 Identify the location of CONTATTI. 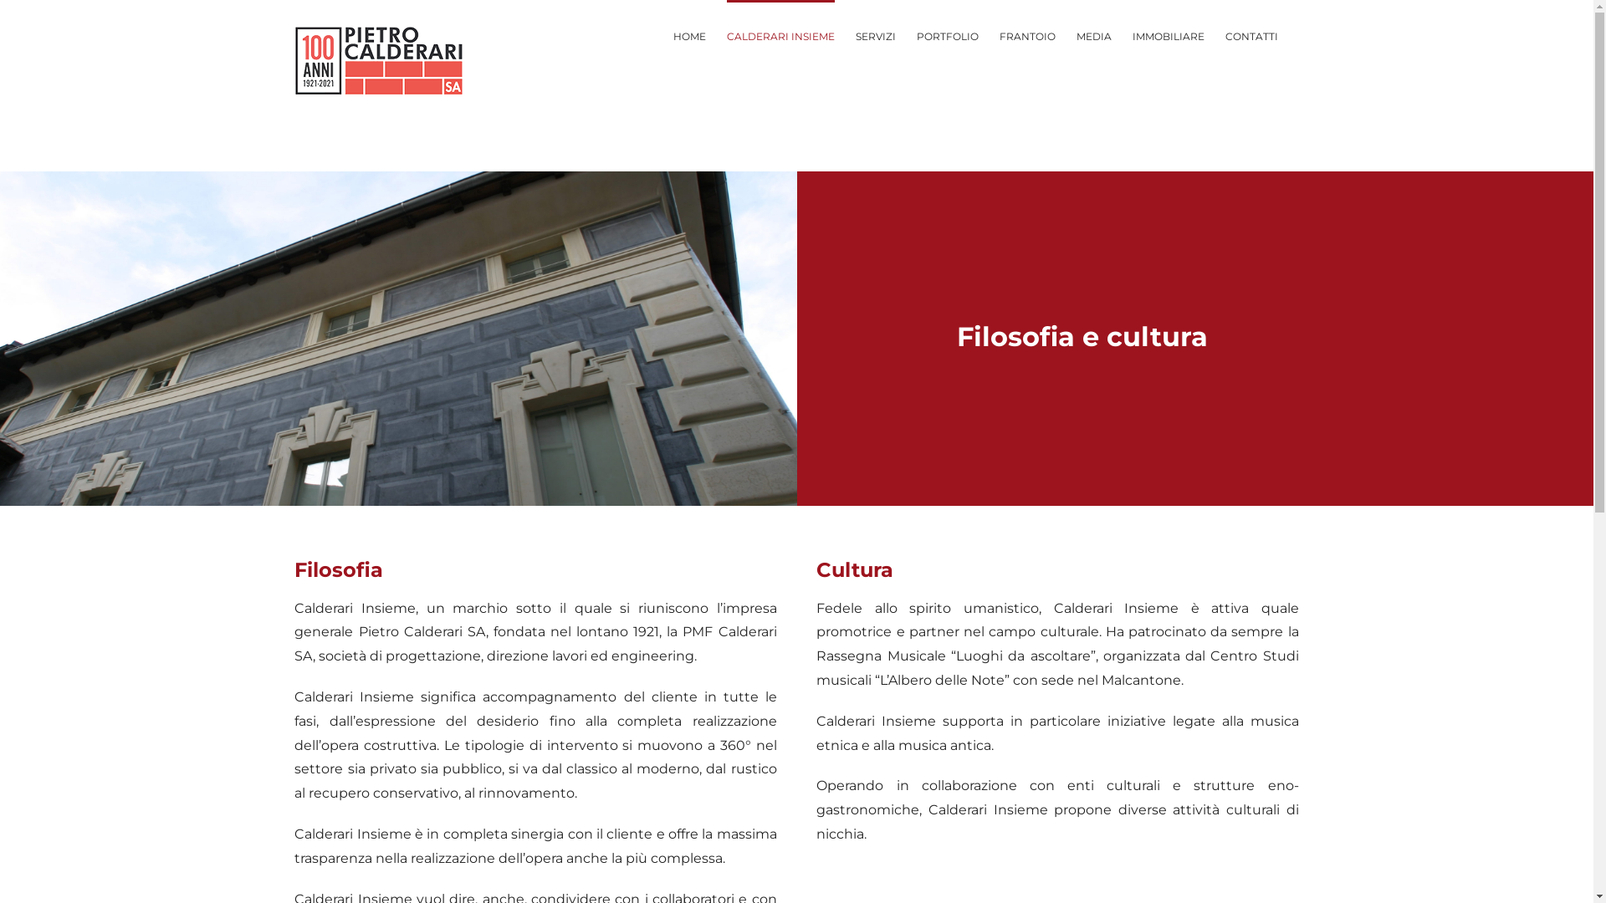
(1251, 35).